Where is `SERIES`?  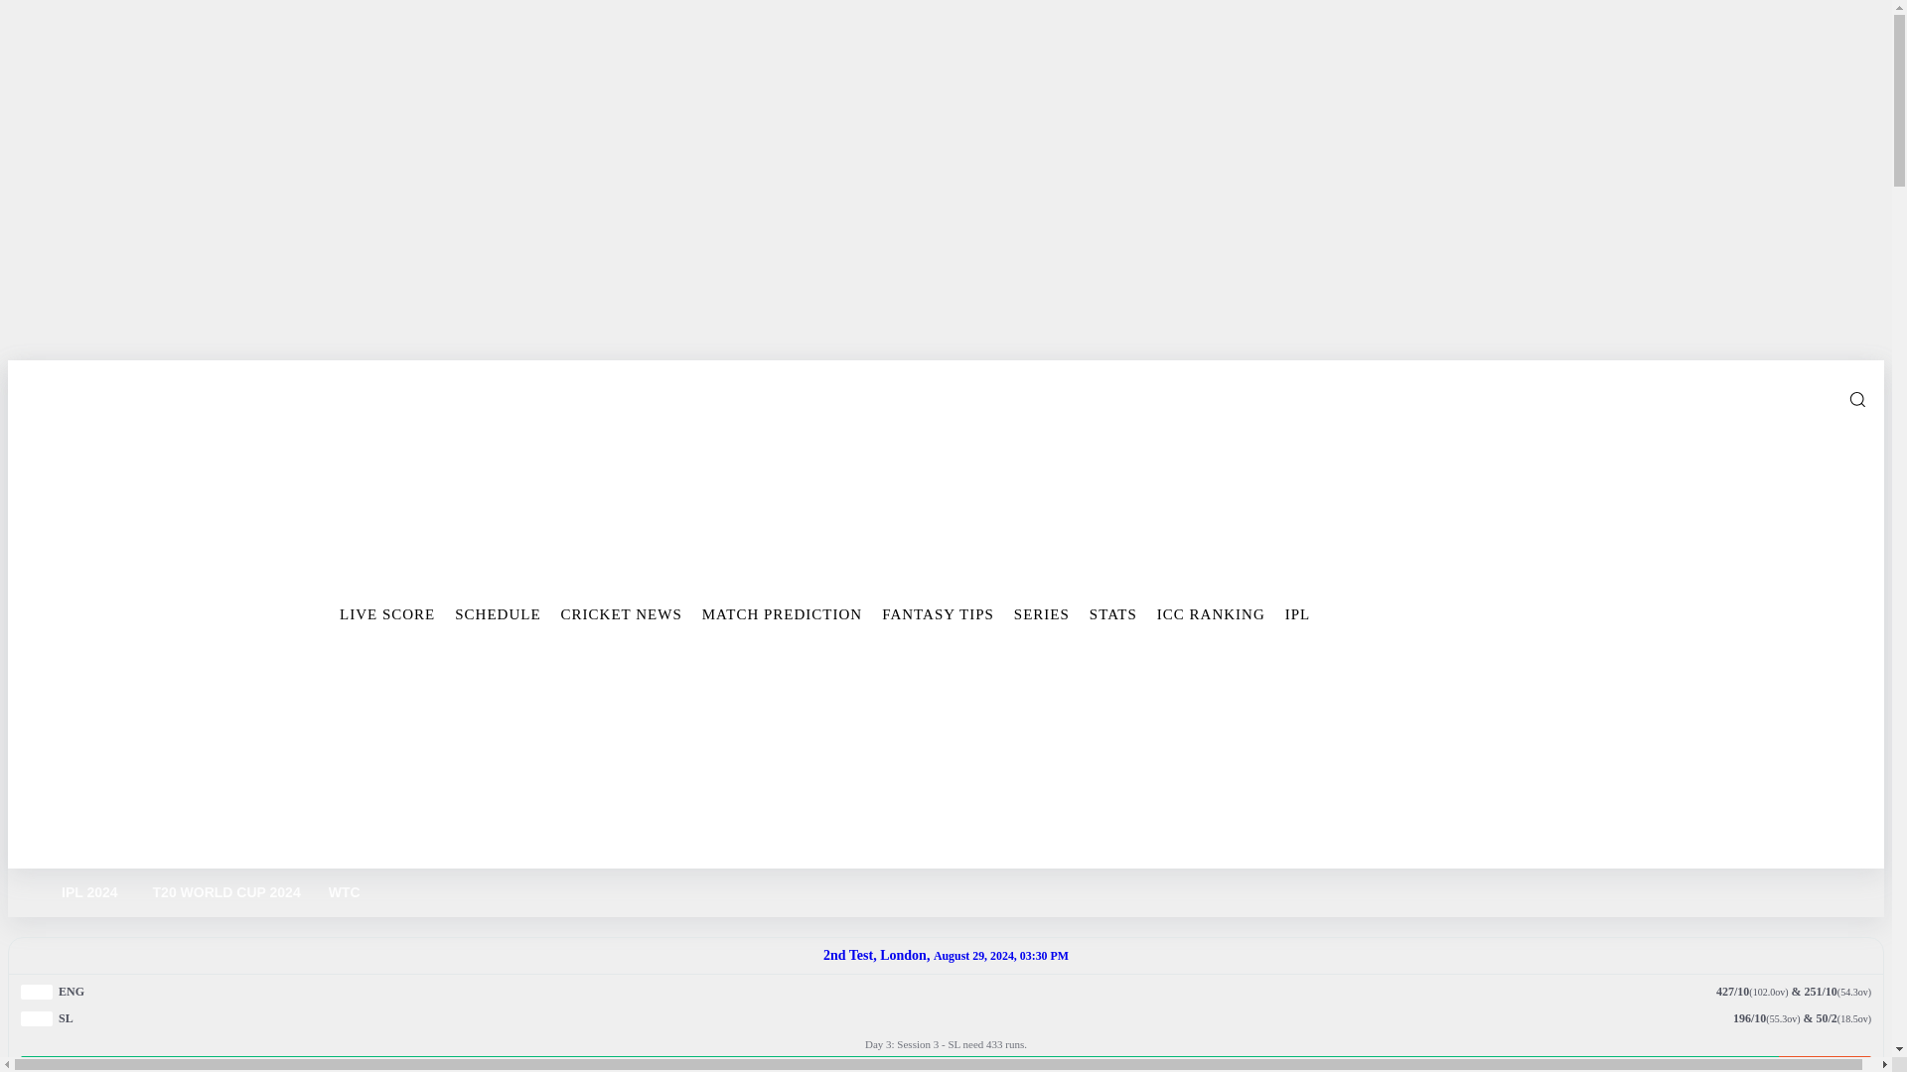 SERIES is located at coordinates (1041, 613).